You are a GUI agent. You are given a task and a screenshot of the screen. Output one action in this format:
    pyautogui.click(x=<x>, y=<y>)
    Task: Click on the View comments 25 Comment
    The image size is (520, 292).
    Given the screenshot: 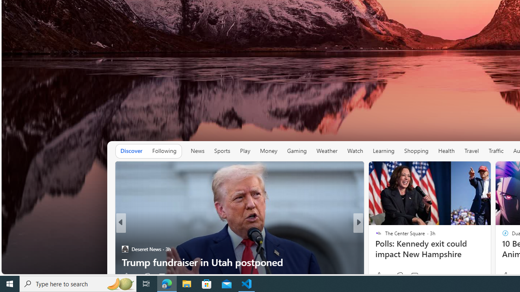 What is the action you would take?
    pyautogui.click(x=412, y=276)
    